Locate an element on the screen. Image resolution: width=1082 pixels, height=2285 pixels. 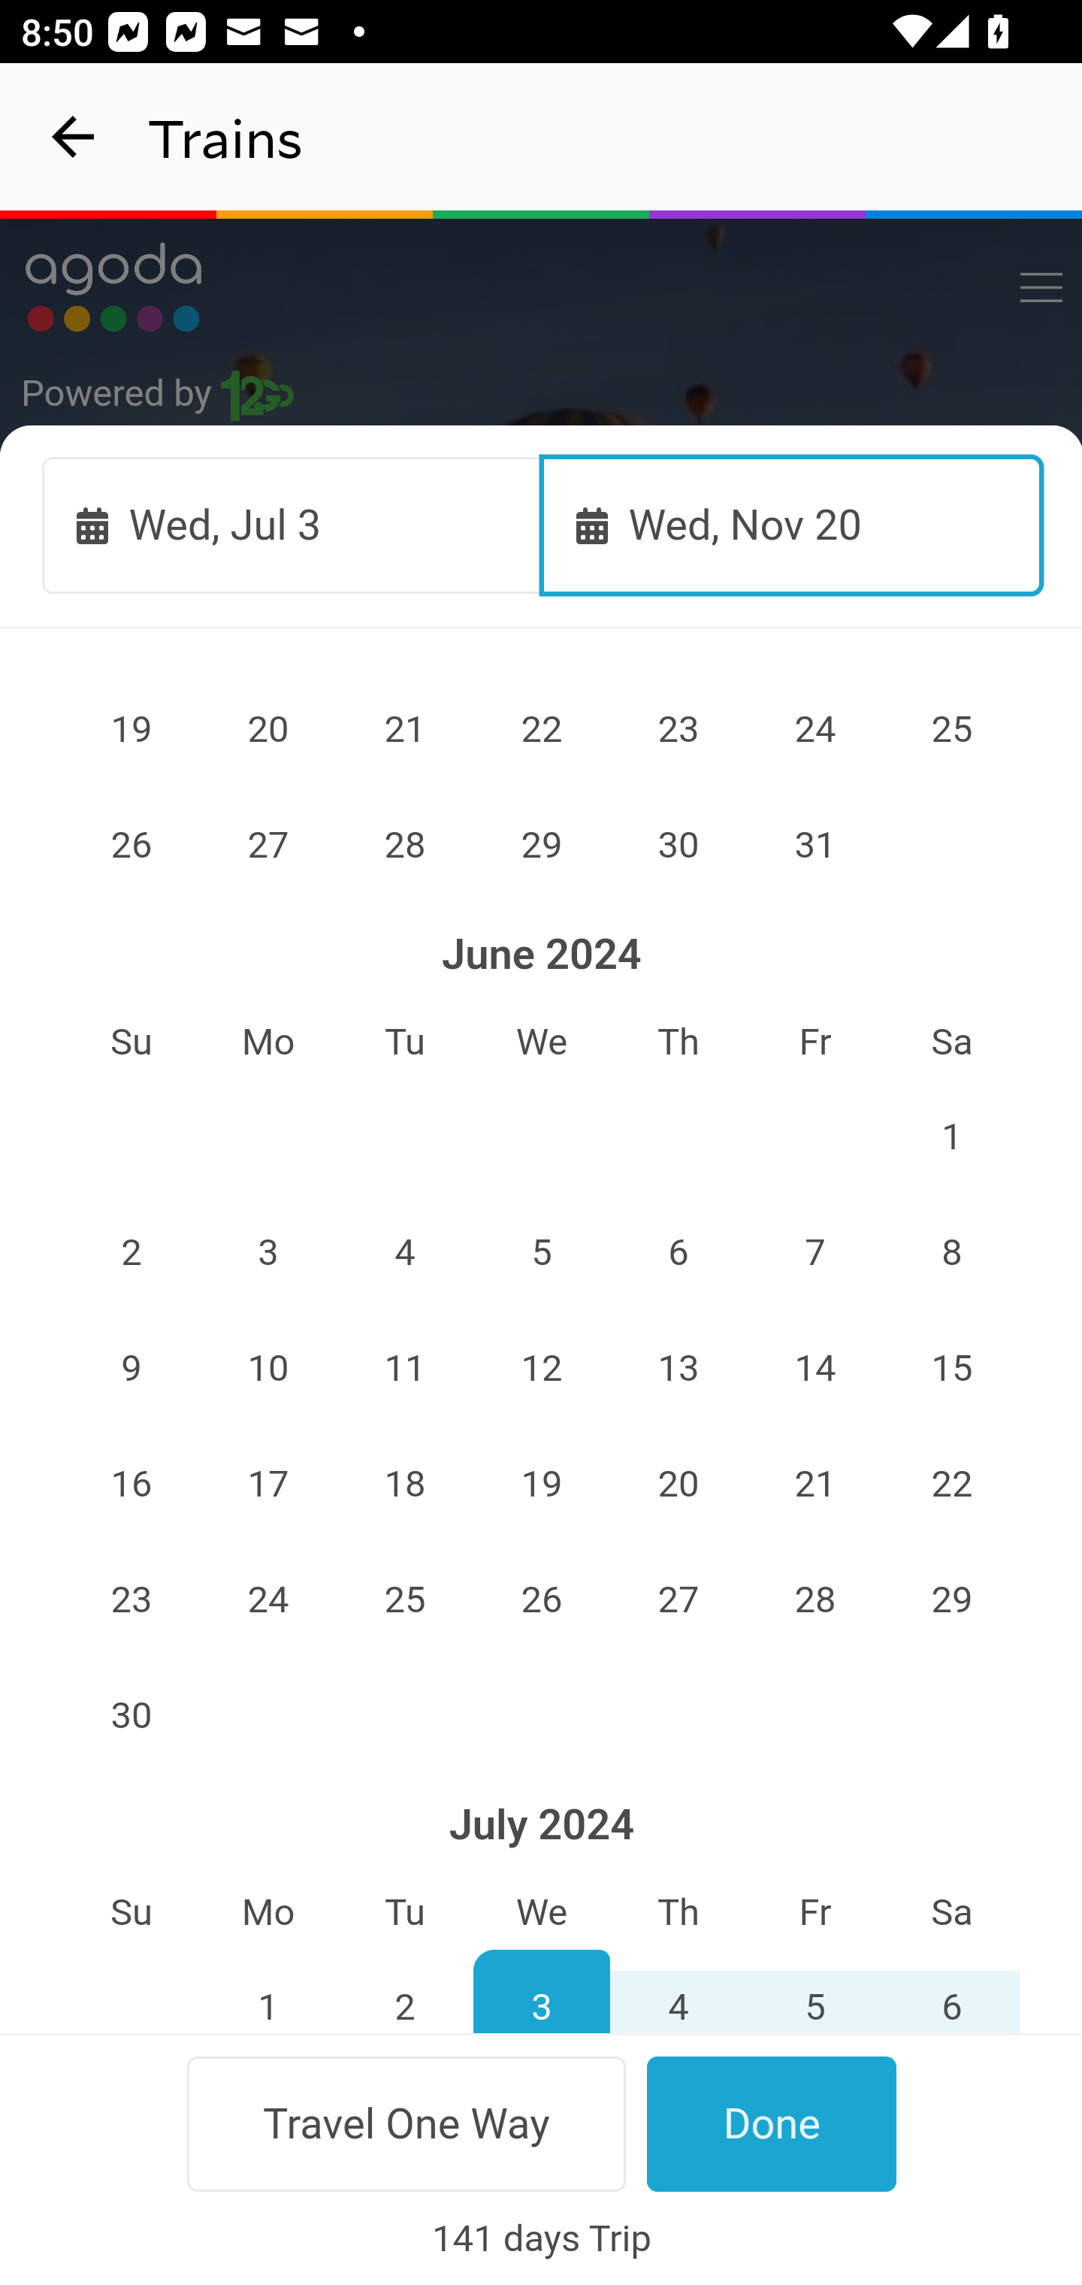
29 is located at coordinates (543, 845).